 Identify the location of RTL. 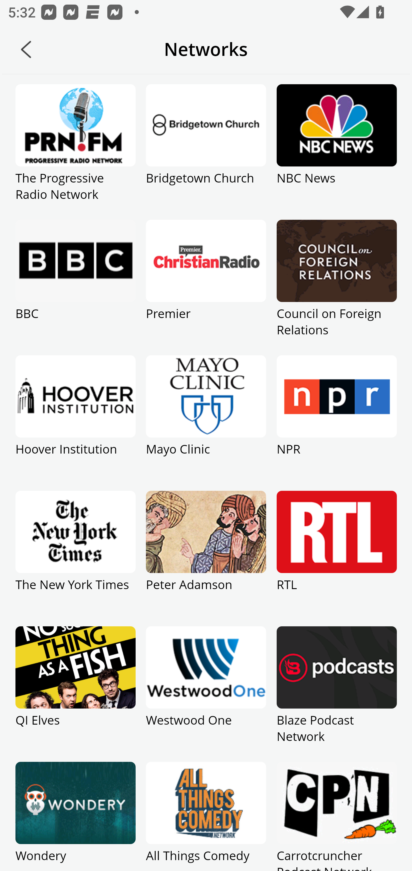
(336, 558).